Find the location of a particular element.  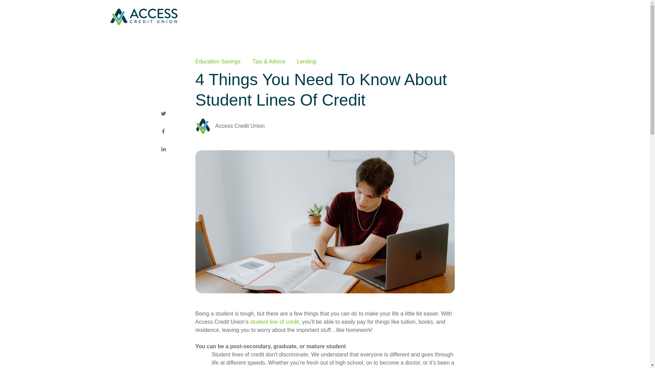

Lending is located at coordinates (306, 62).